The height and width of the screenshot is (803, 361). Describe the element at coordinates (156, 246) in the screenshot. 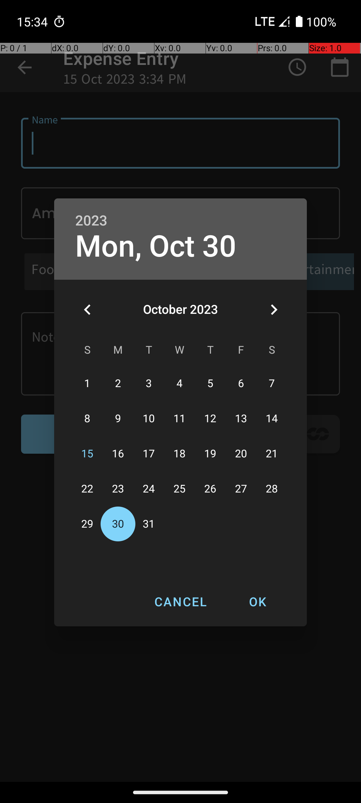

I see `Mon, Oct 30` at that location.